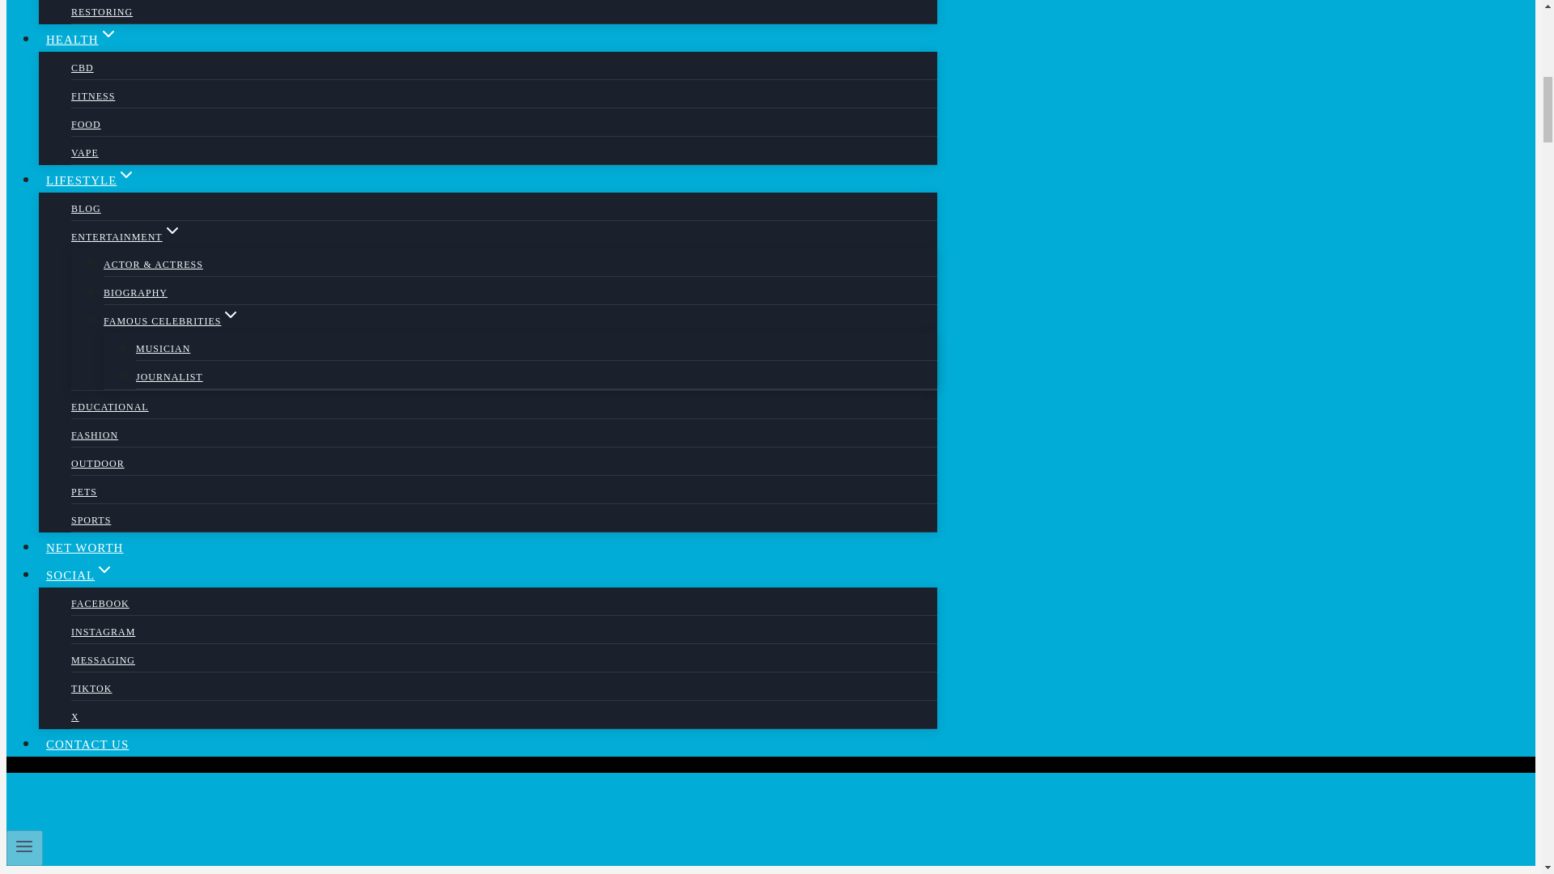 Image resolution: width=1554 pixels, height=874 pixels. Describe the element at coordinates (126, 175) in the screenshot. I see `EXPAND` at that location.